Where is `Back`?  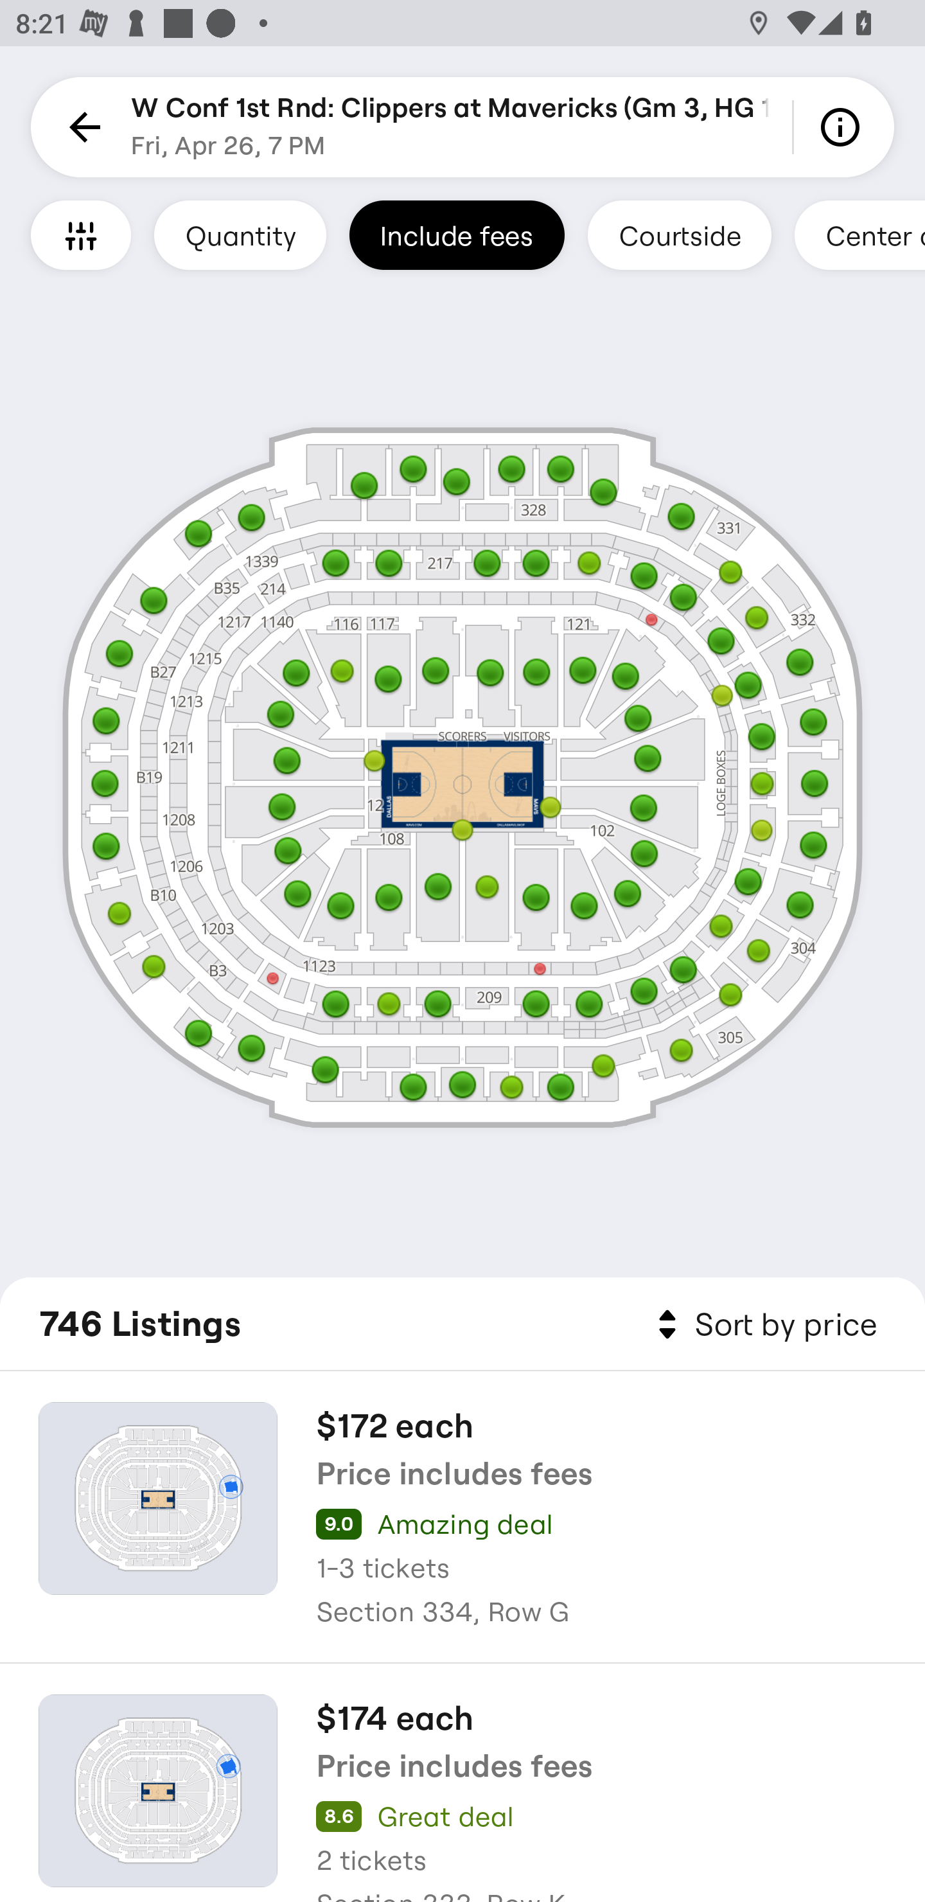
Back is located at coordinates (81, 127).